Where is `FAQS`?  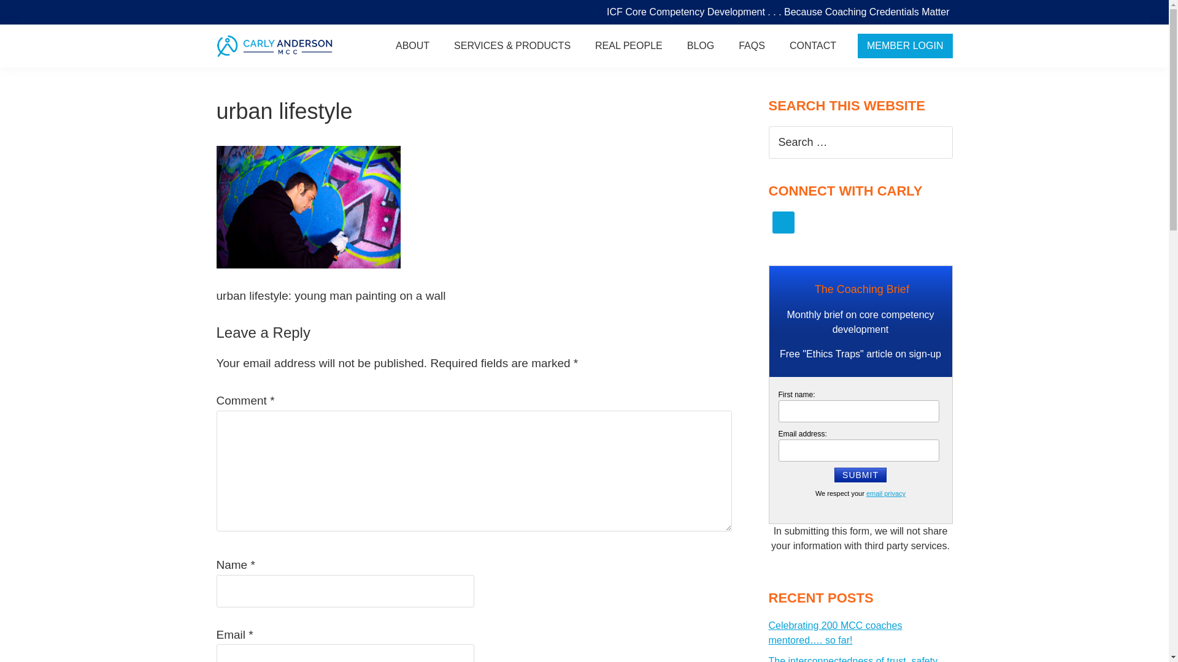 FAQS is located at coordinates (752, 45).